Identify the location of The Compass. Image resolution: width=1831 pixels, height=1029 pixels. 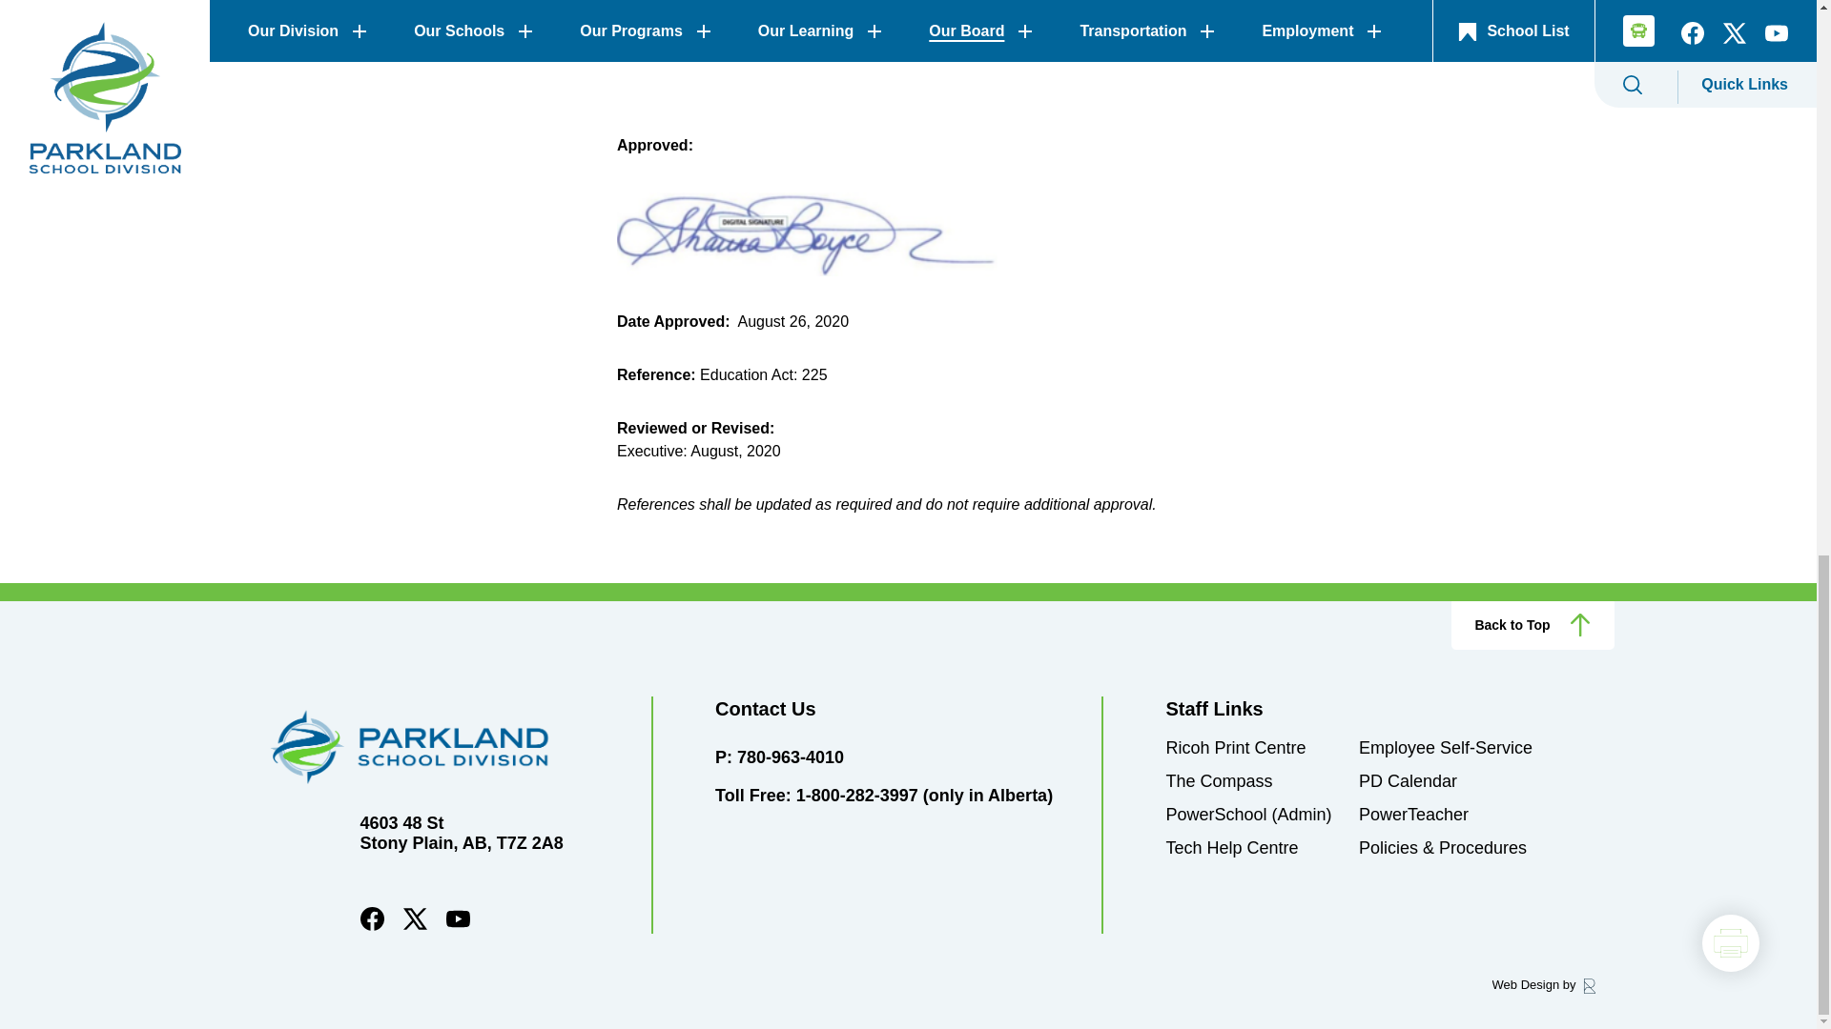
(1219, 781).